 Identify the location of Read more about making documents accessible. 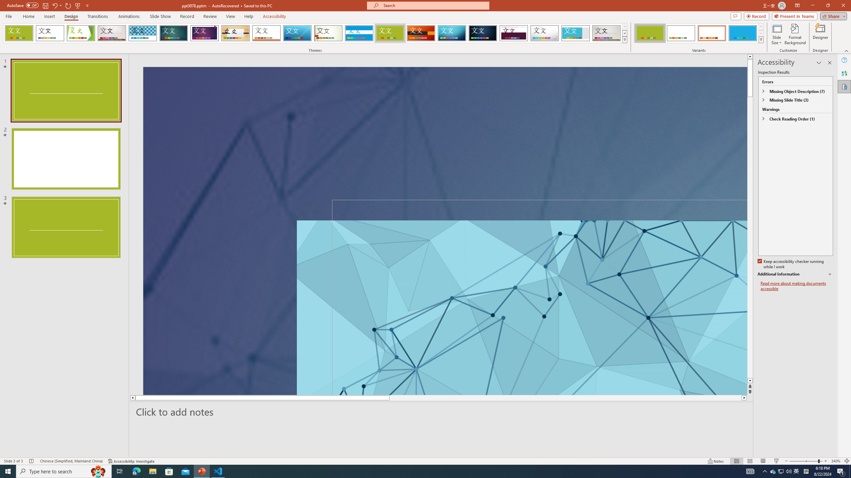
(797, 286).